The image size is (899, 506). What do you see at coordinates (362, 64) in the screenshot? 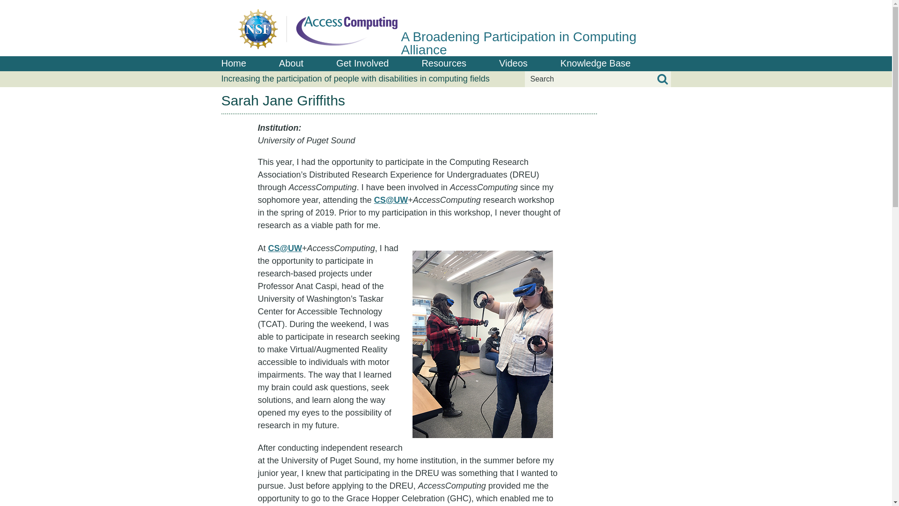
I see `Get Involved` at bounding box center [362, 64].